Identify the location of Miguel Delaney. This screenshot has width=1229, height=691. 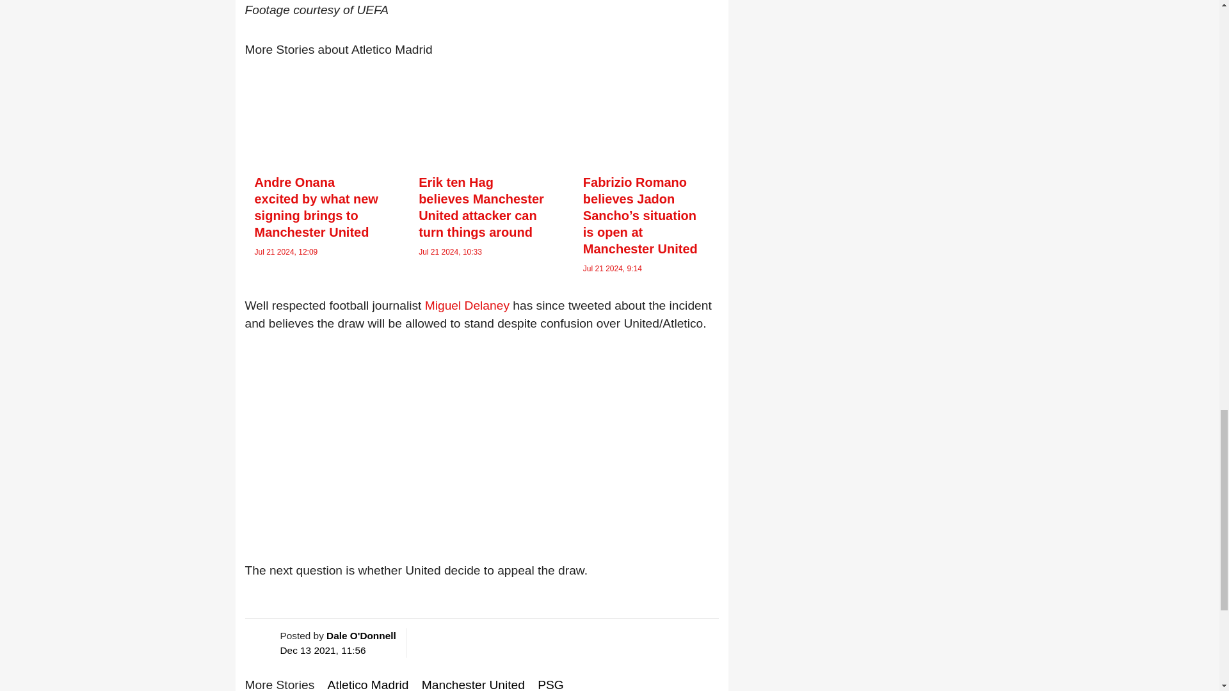
(467, 305).